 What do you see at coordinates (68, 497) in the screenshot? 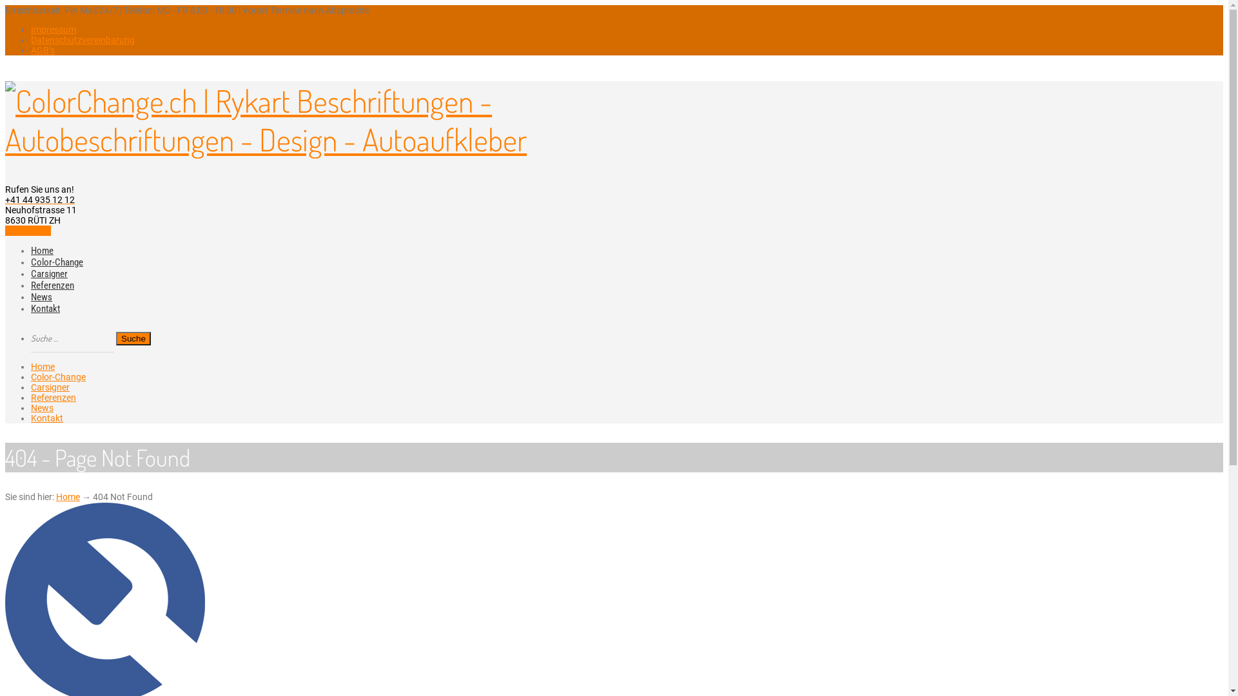
I see `Home` at bounding box center [68, 497].